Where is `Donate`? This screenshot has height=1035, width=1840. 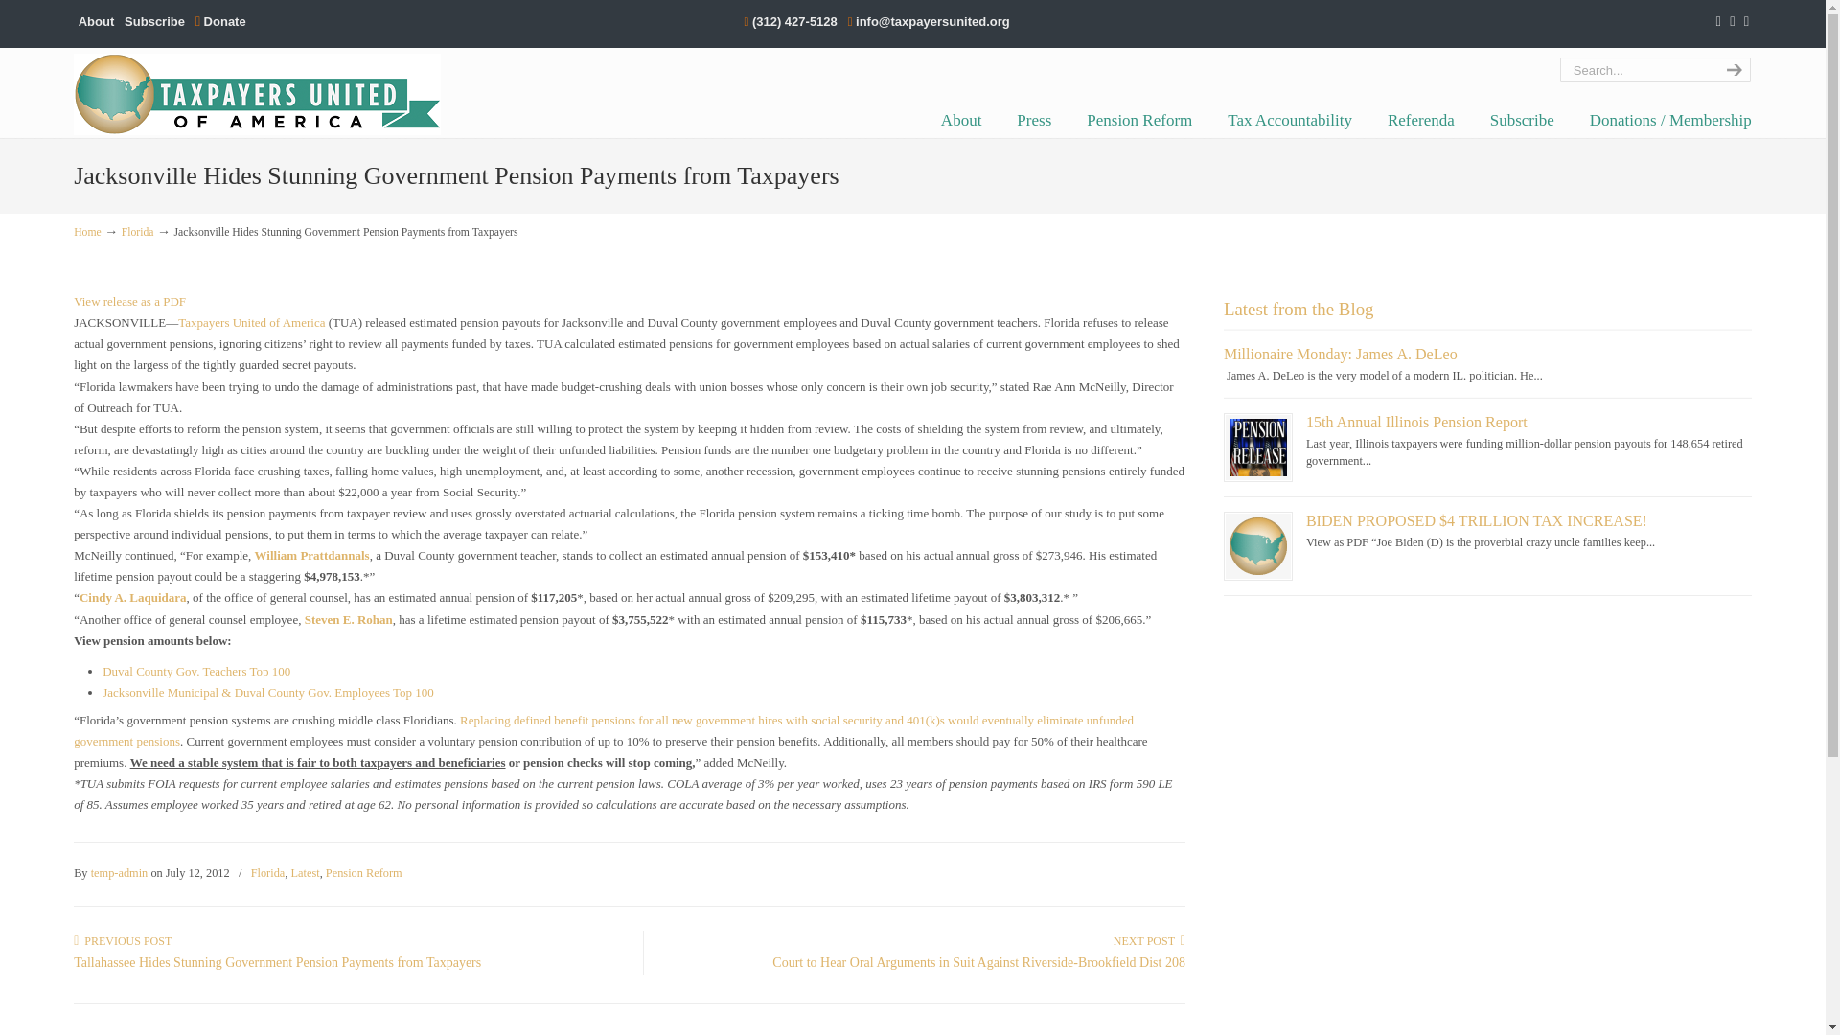
Donate is located at coordinates (220, 21).